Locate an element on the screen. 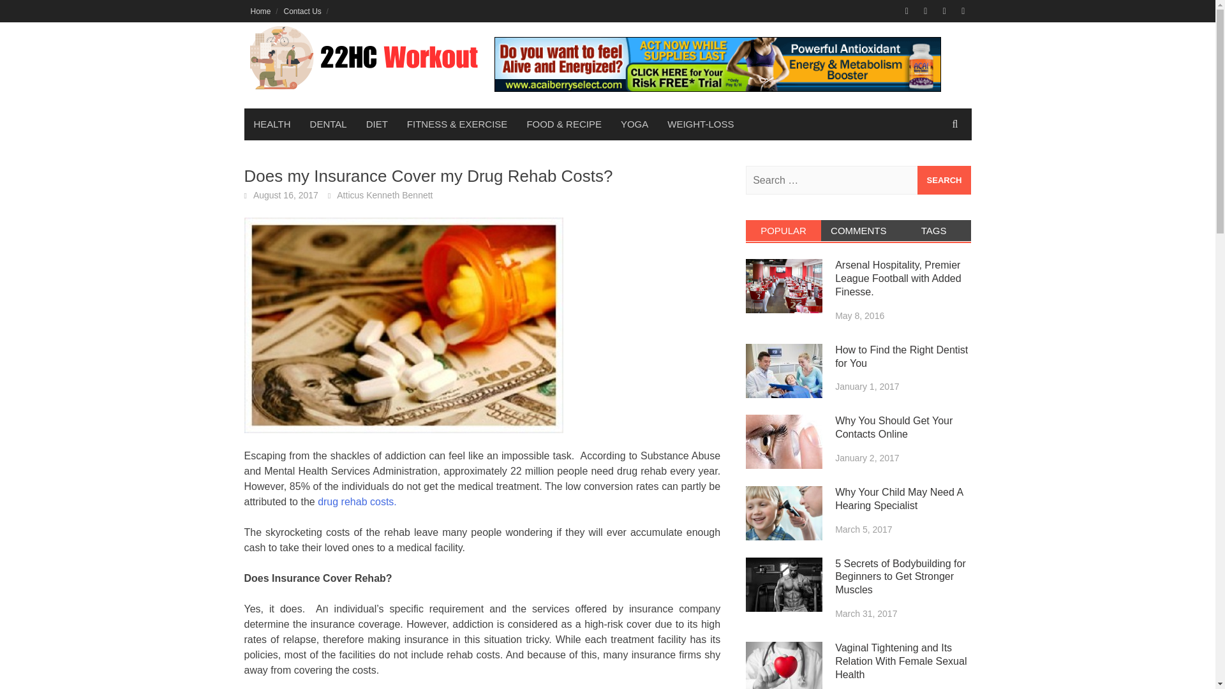  drug rehab costs. is located at coordinates (357, 501).